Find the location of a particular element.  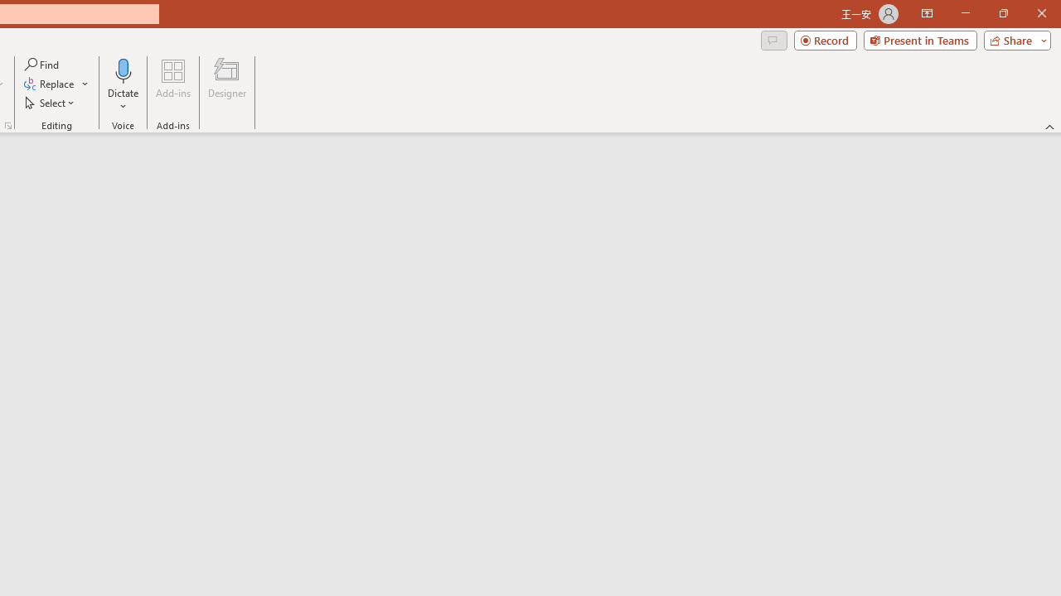

Replace... is located at coordinates (56, 84).